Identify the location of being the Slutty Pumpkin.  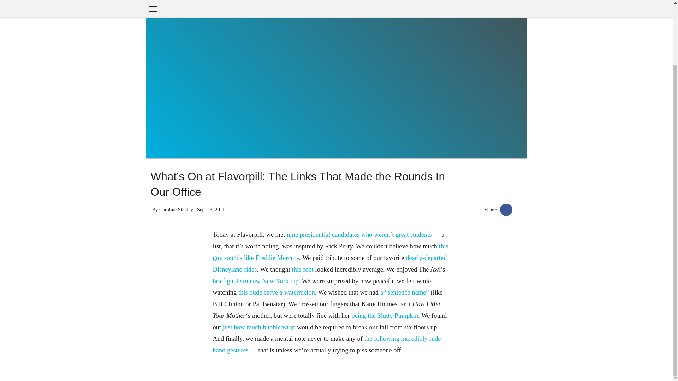
(385, 315).